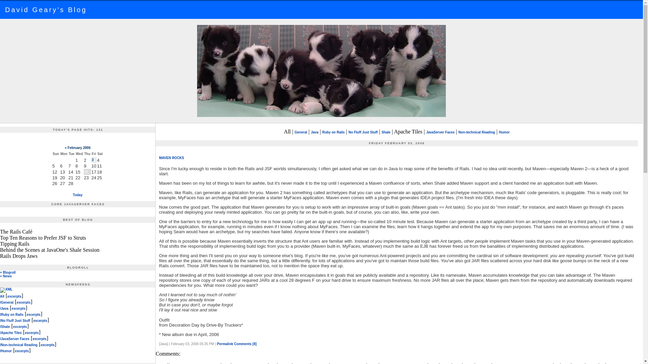 This screenshot has height=364, width=648. Describe the element at coordinates (225, 344) in the screenshot. I see `Permalink` at that location.